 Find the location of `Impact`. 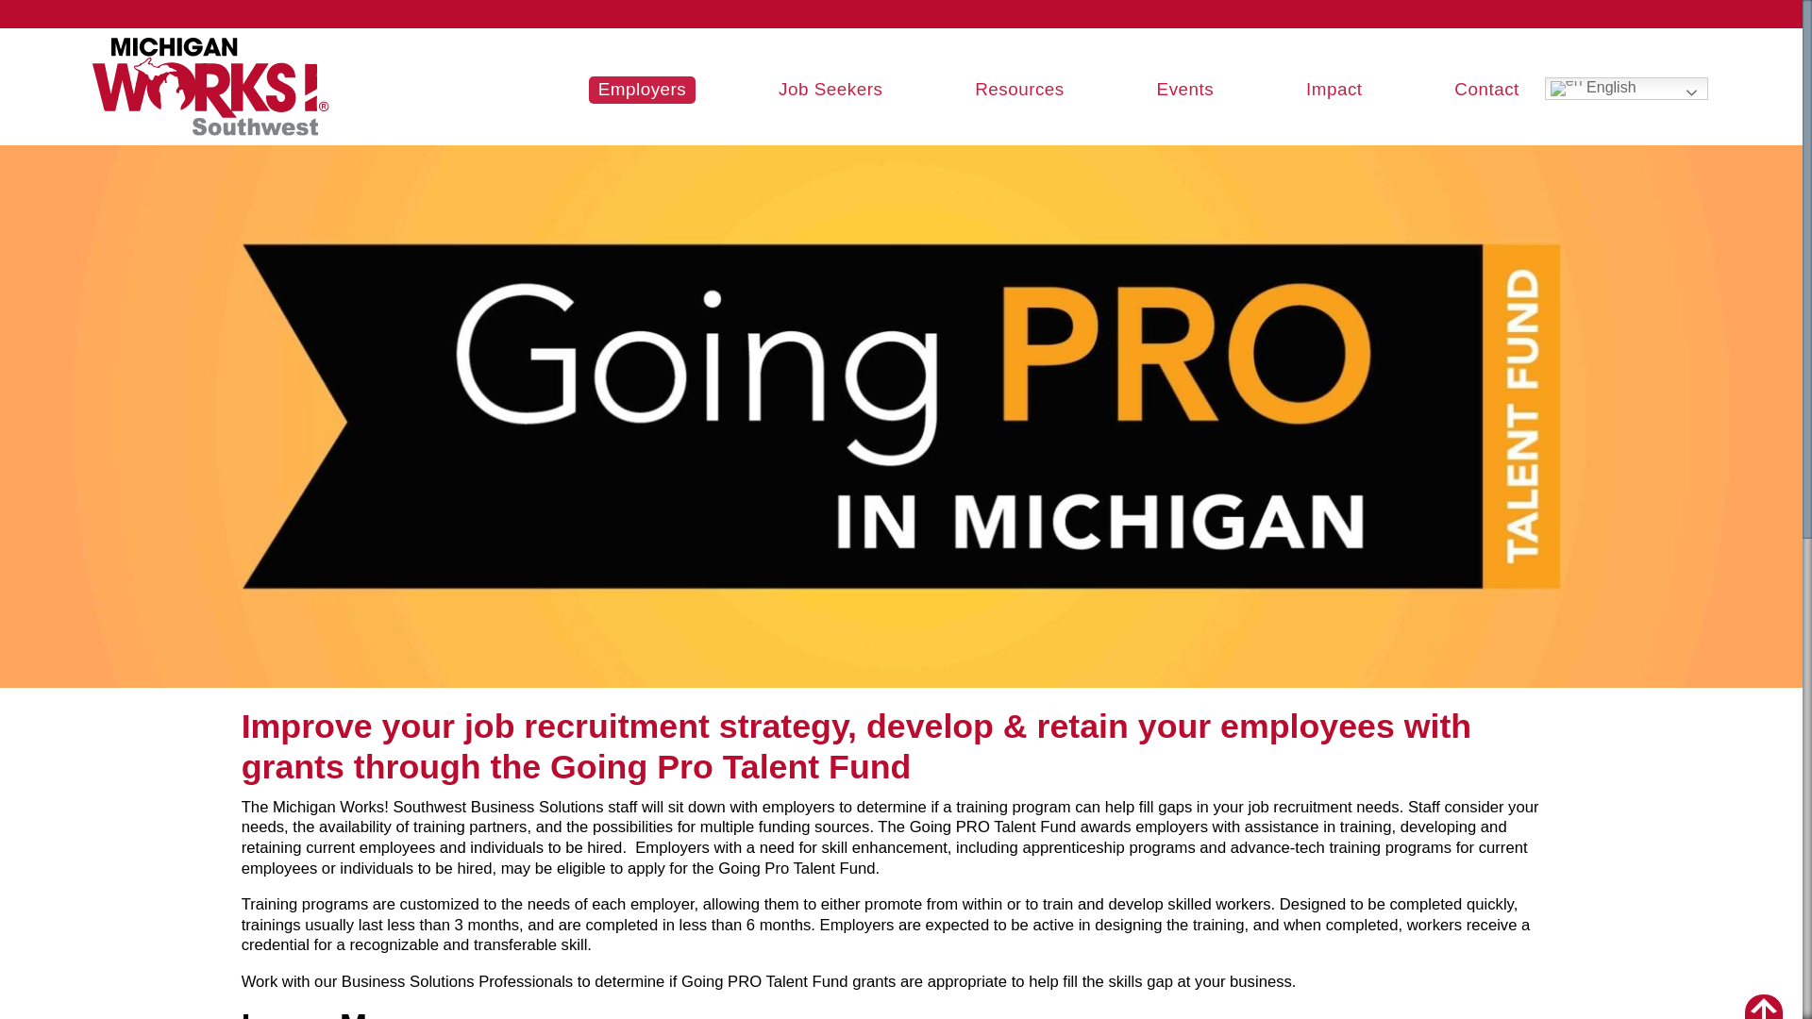

Impact is located at coordinates (1334, 91).